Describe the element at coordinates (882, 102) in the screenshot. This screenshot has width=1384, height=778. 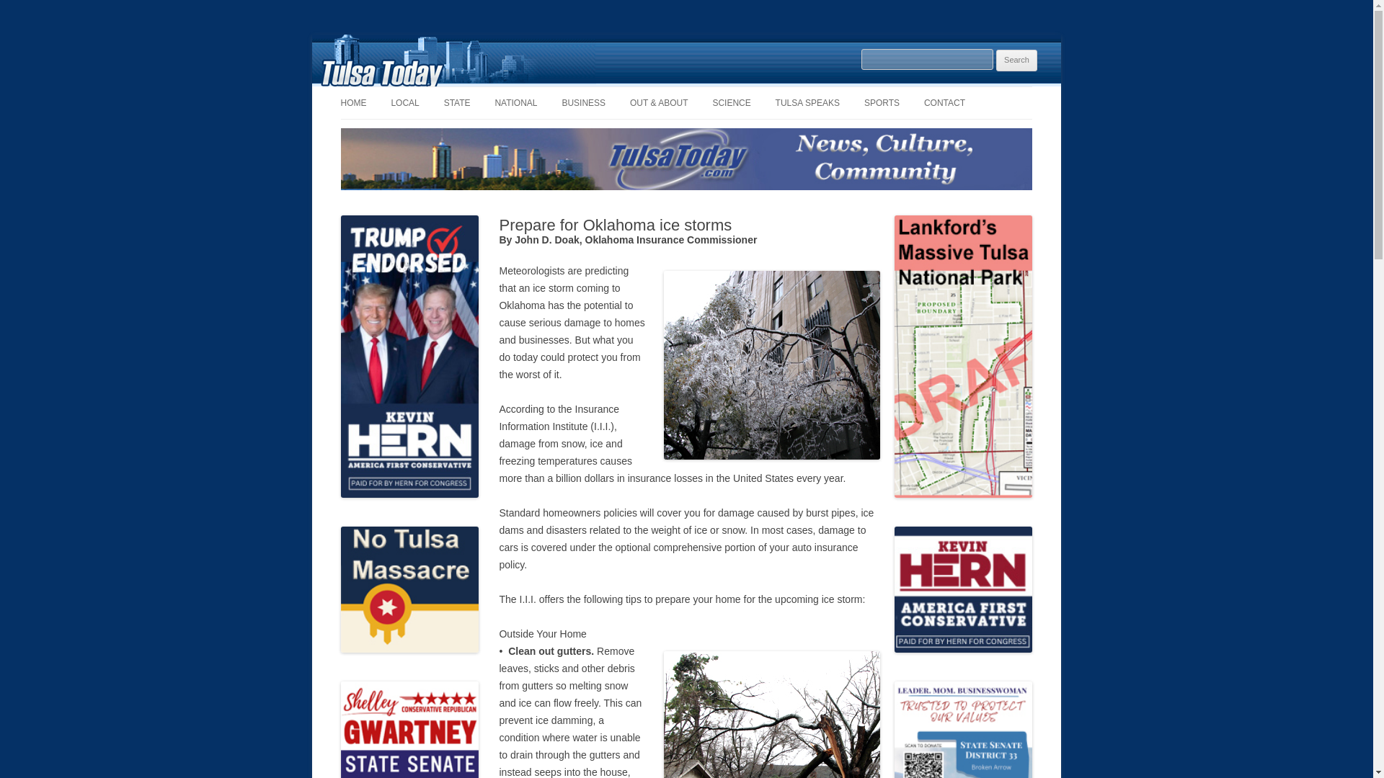
I see `SPORTS` at that location.